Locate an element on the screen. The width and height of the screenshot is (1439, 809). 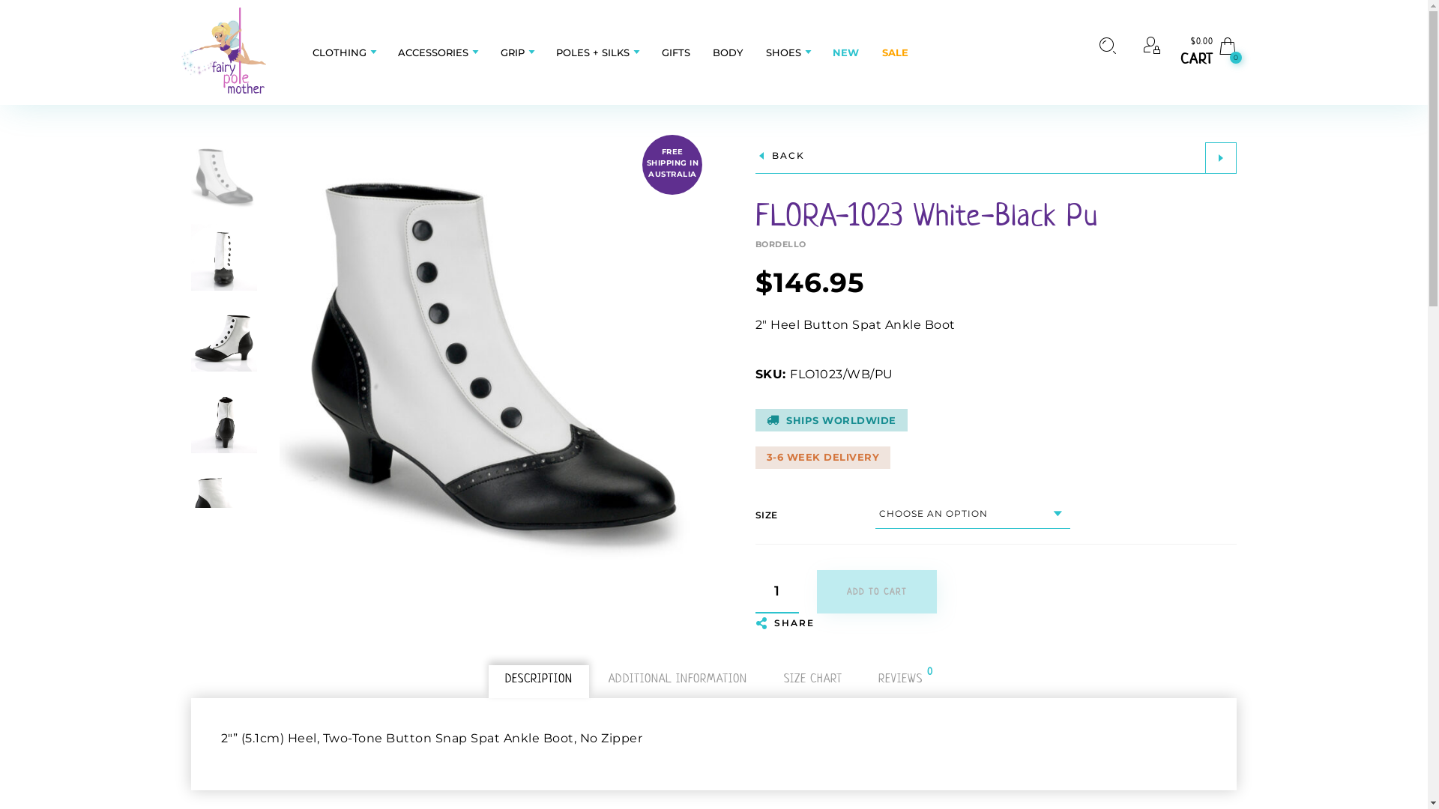
ADDITIONAL INFORMATION is located at coordinates (678, 679).